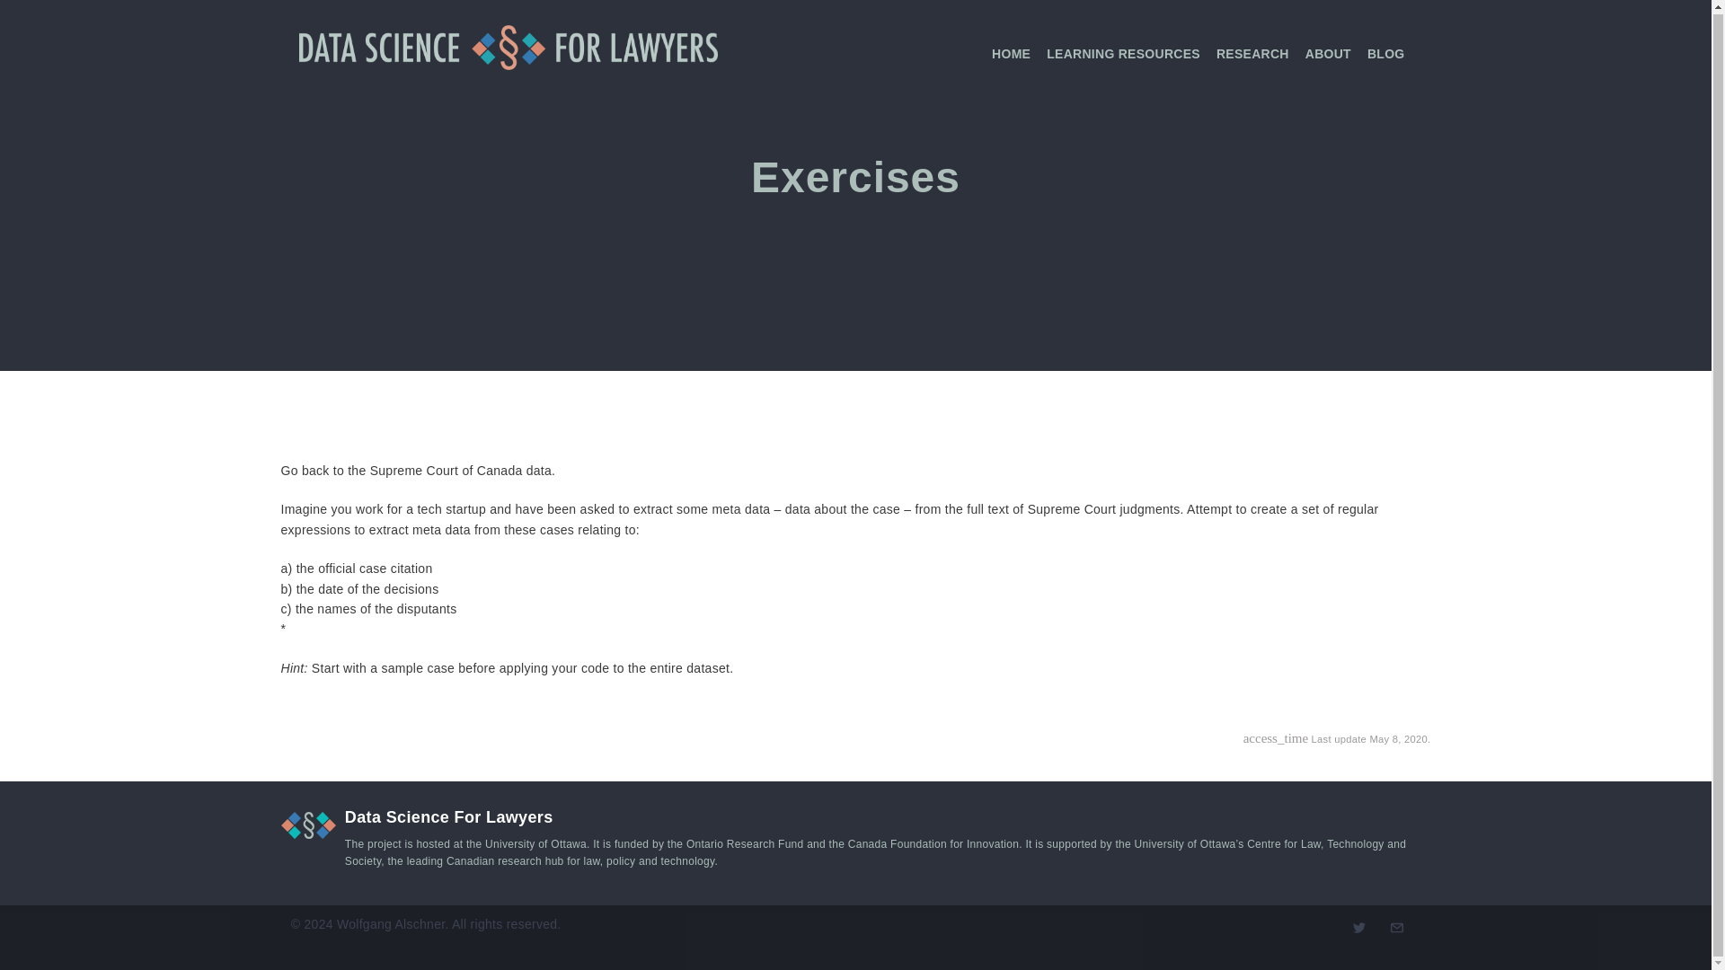  What do you see at coordinates (1386, 52) in the screenshot?
I see `BLOG` at bounding box center [1386, 52].